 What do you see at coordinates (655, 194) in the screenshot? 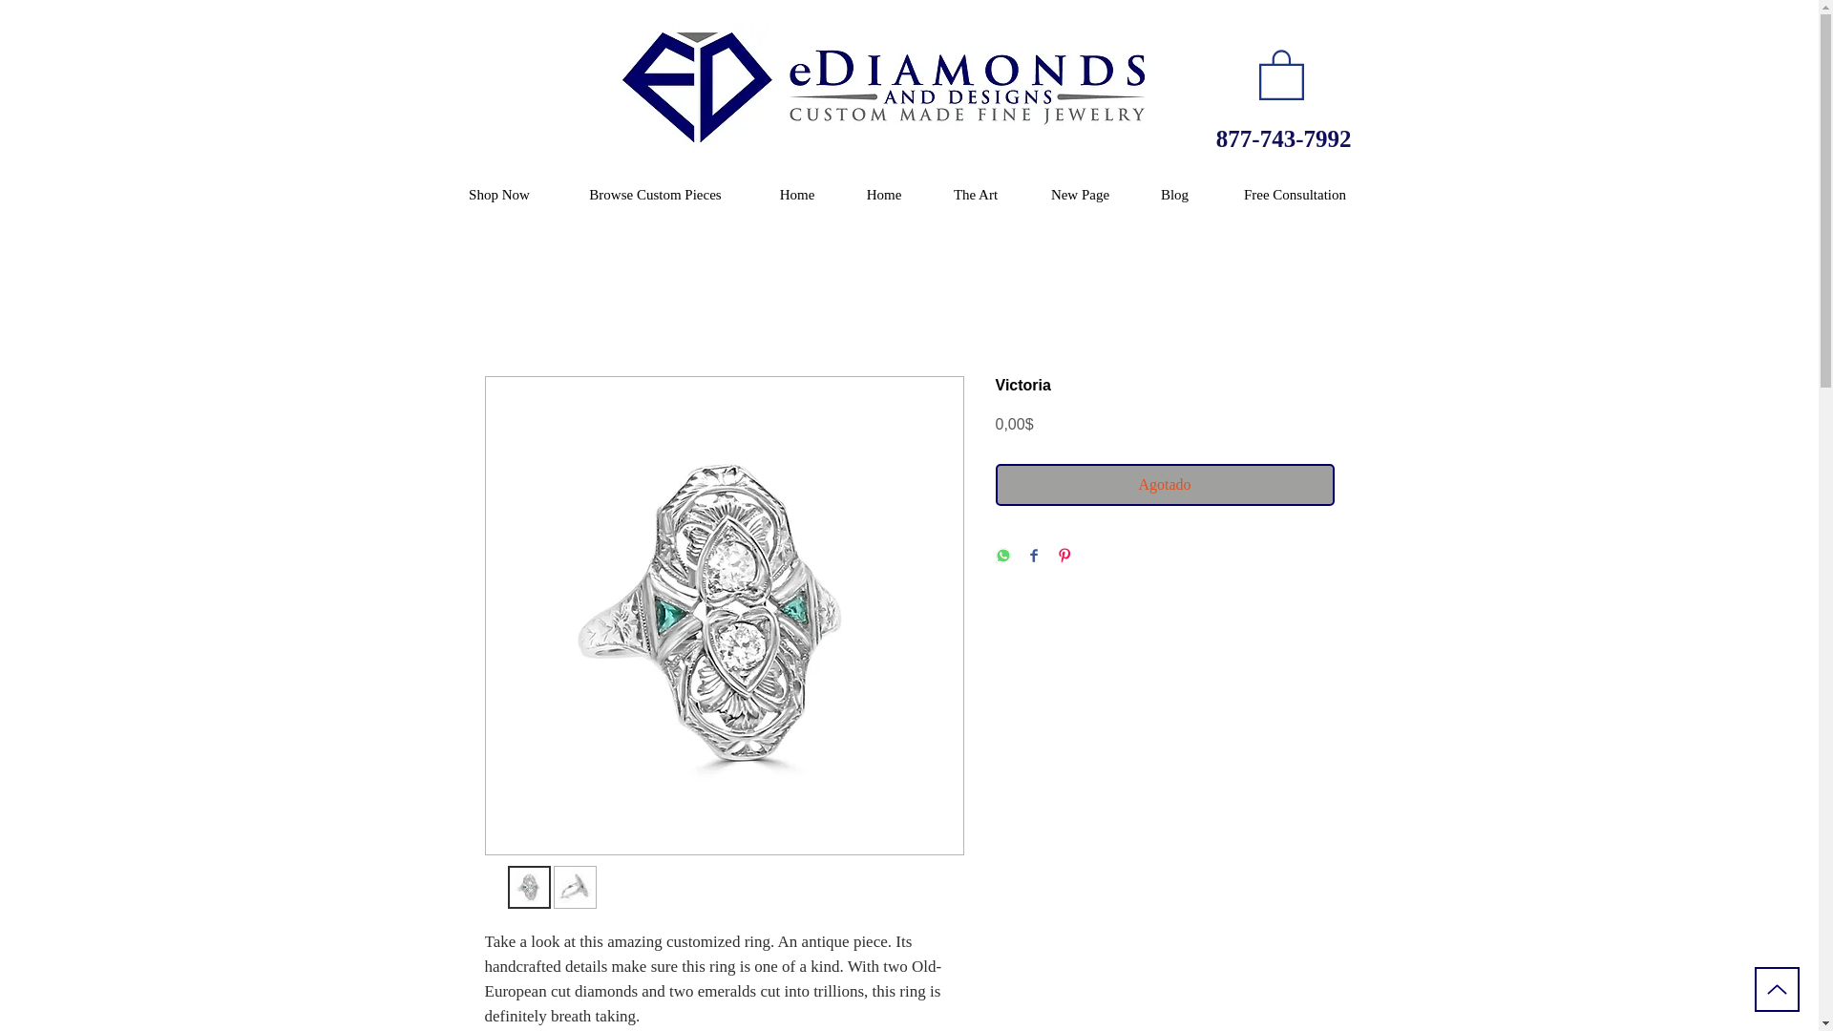
I see `Browse Custom Pieces` at bounding box center [655, 194].